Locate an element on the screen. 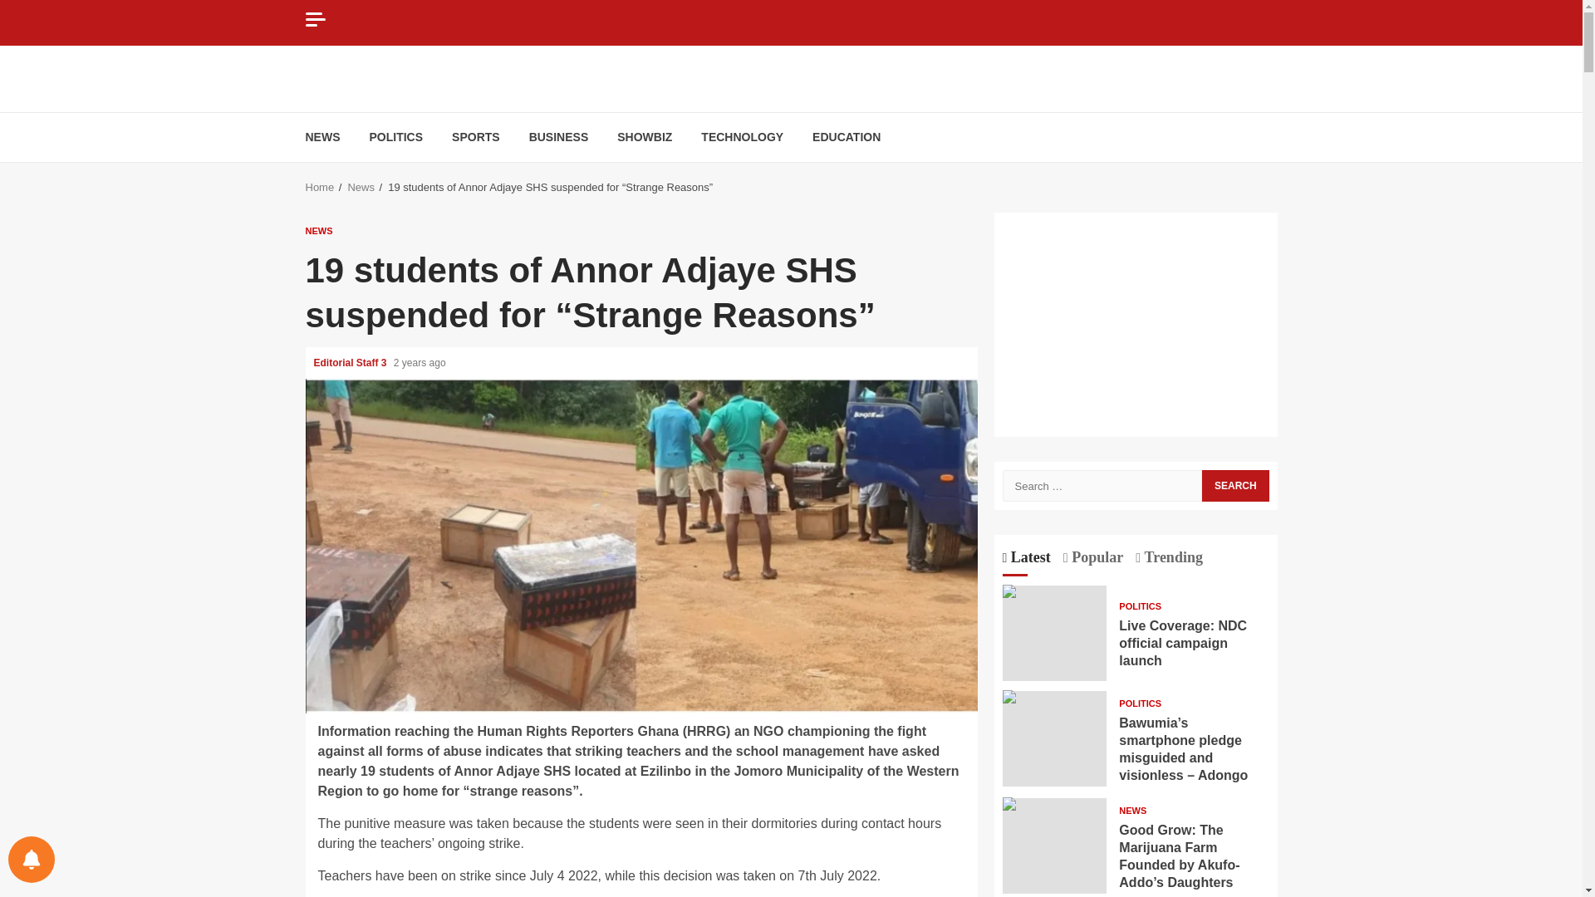  POLITICS is located at coordinates (395, 136).